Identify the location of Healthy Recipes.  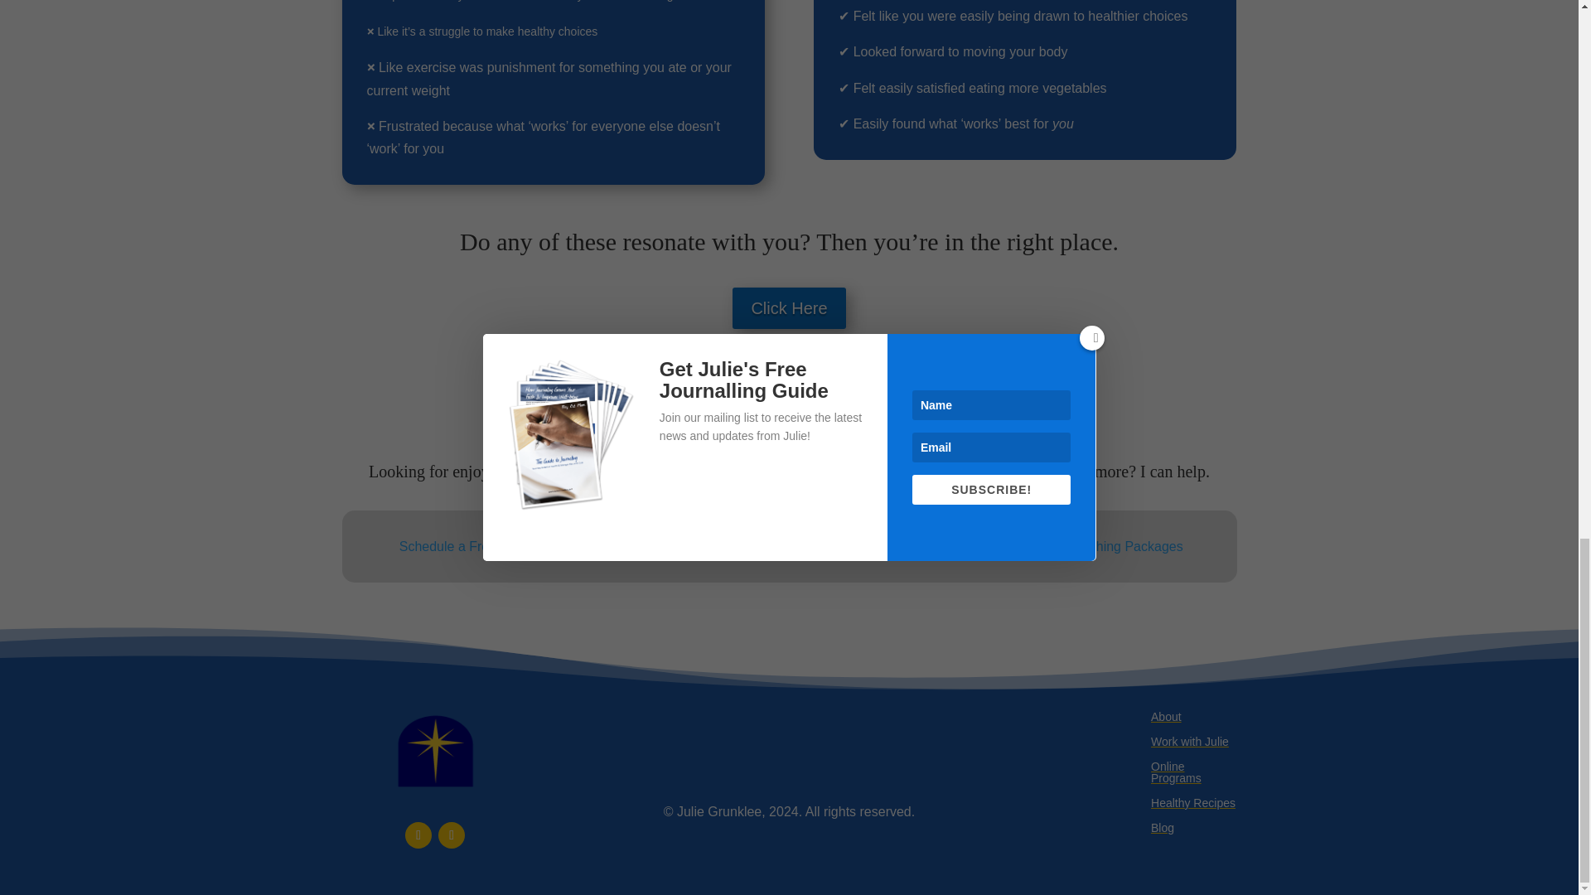
(1193, 805).